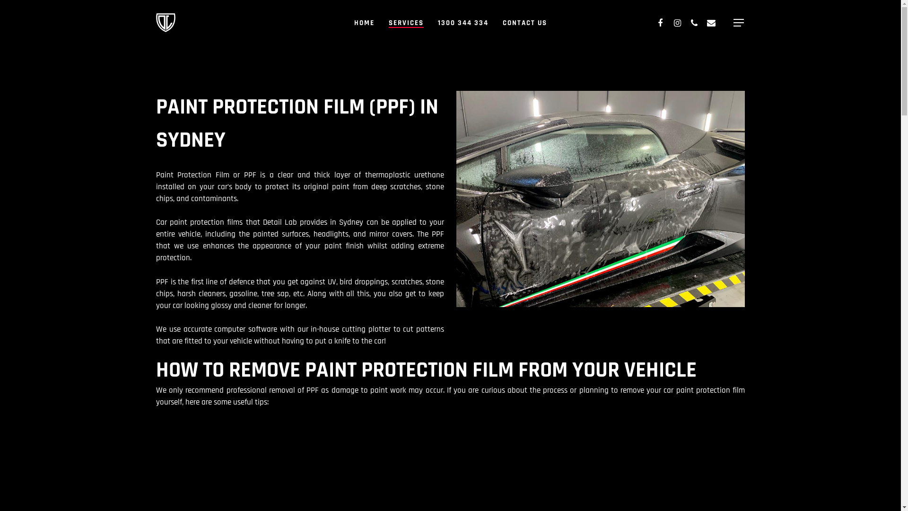 The height and width of the screenshot is (511, 908). What do you see at coordinates (450, 324) in the screenshot?
I see `Detailing` at bounding box center [450, 324].